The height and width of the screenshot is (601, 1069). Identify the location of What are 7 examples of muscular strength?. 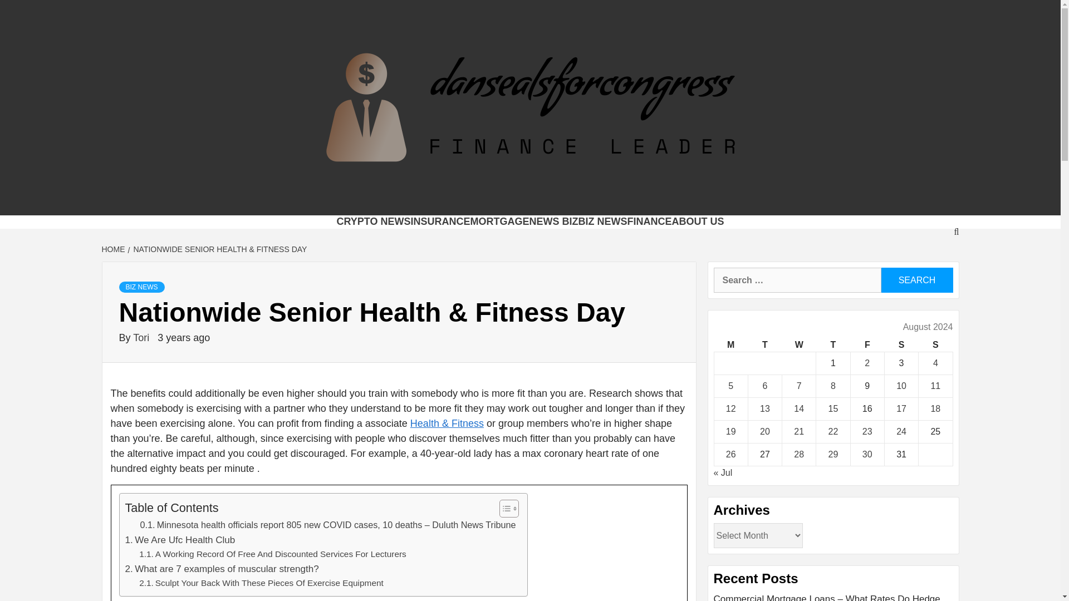
(222, 569).